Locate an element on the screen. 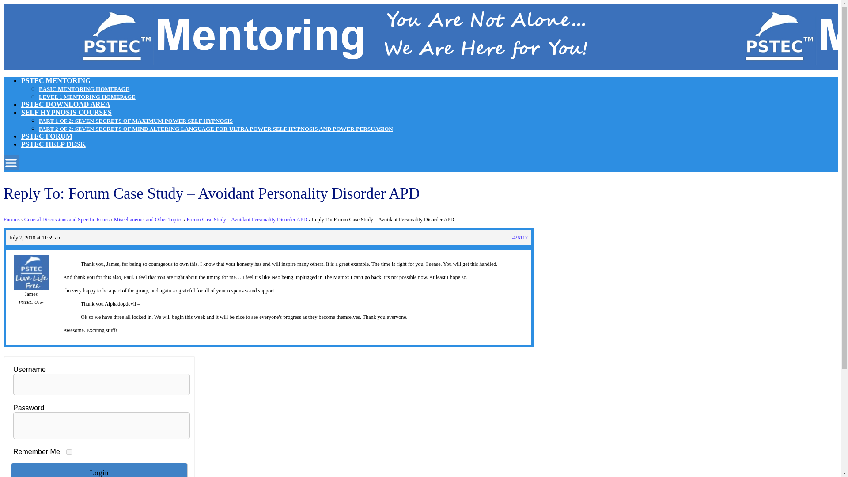  General Discussions and Specific Issues is located at coordinates (67, 220).